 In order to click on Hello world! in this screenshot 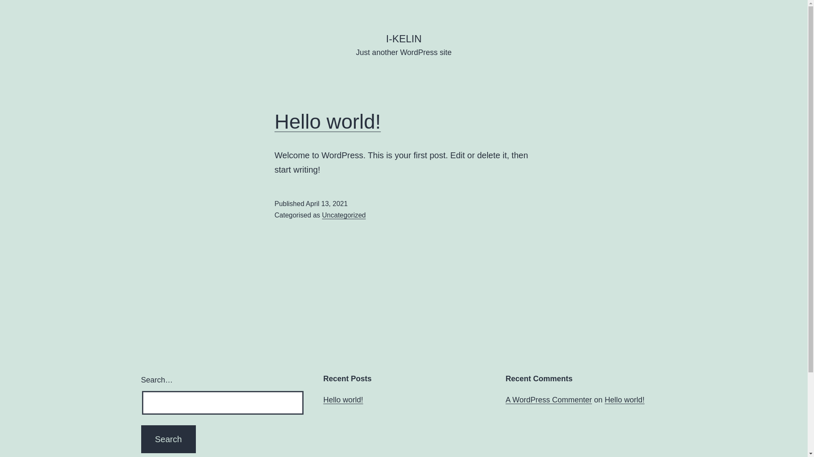, I will do `click(624, 400)`.